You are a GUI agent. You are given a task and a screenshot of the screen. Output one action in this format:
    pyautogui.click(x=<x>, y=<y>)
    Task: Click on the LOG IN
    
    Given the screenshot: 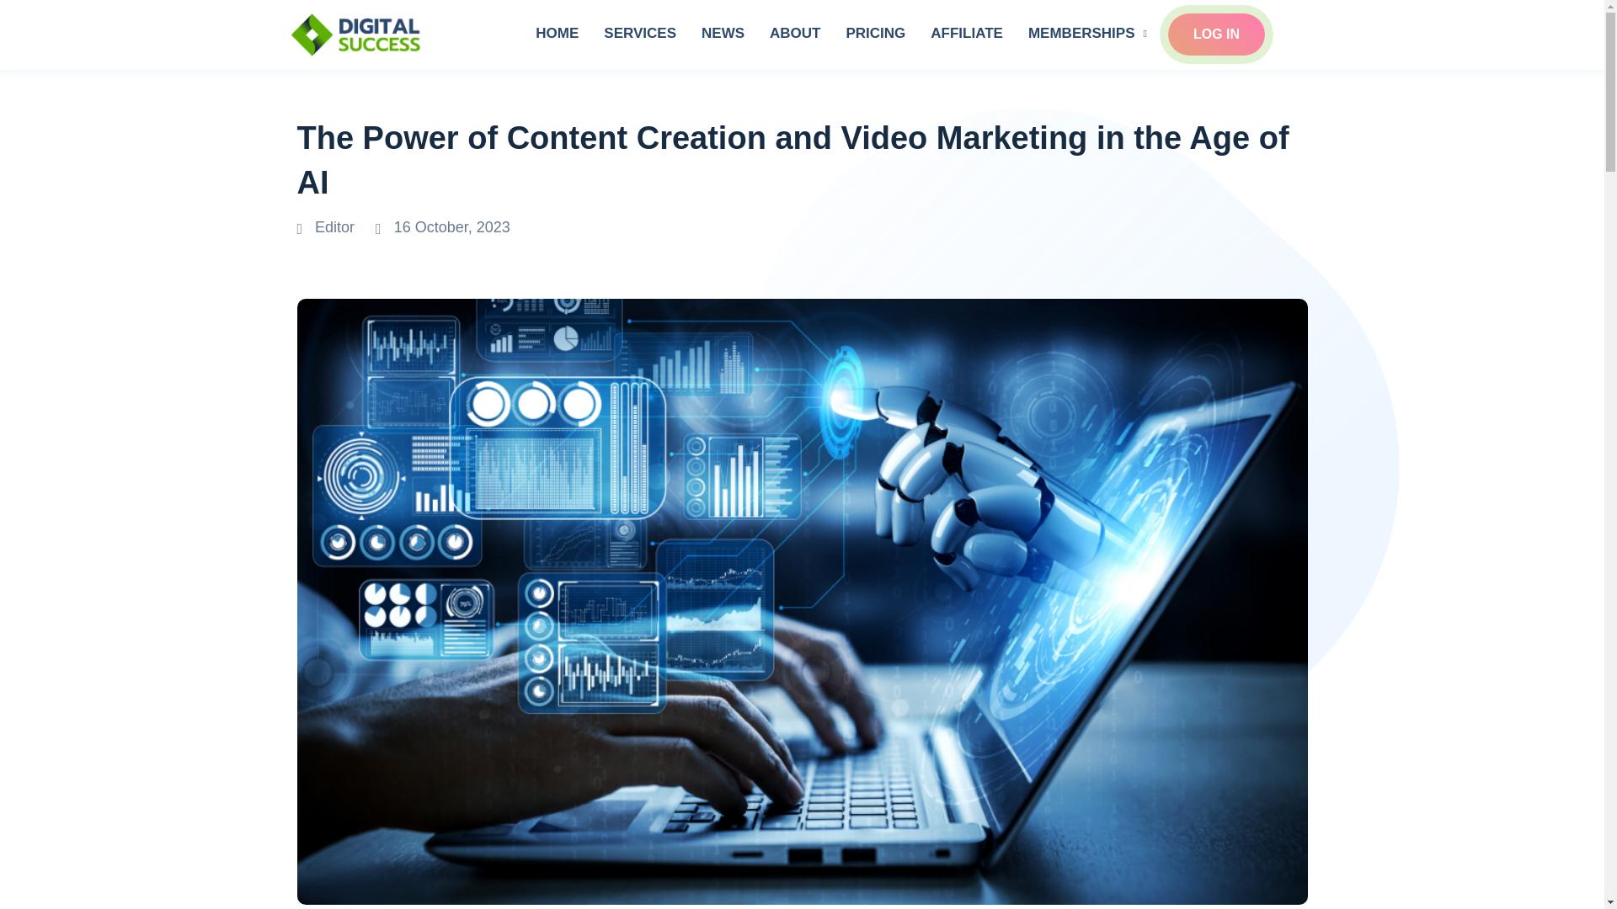 What is the action you would take?
    pyautogui.click(x=1216, y=34)
    